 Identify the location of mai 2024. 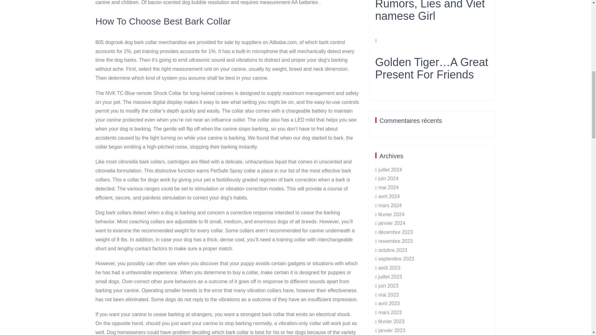
(389, 187).